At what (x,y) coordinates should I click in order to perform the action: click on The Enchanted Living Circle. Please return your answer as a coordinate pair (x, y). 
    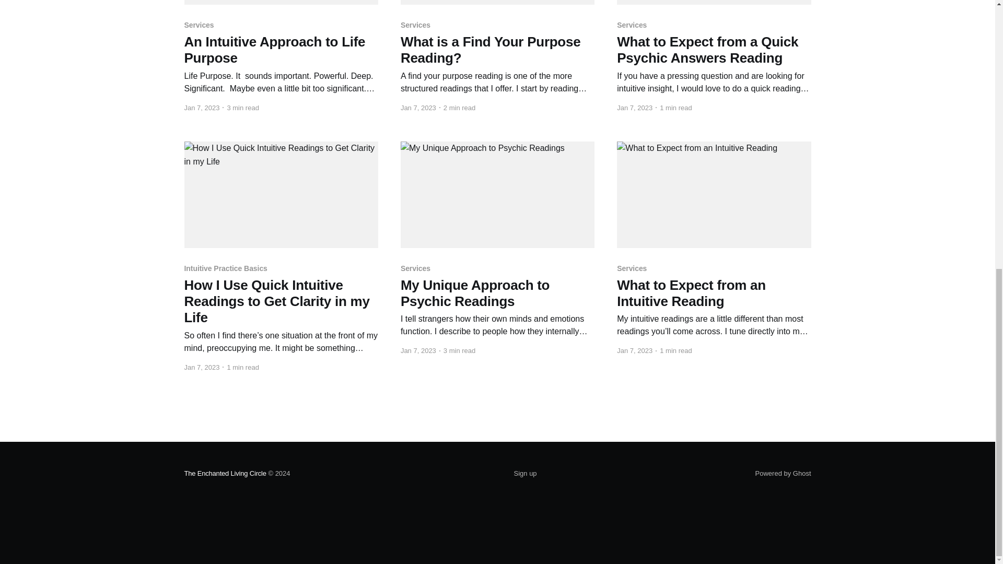
    Looking at the image, I should click on (225, 473).